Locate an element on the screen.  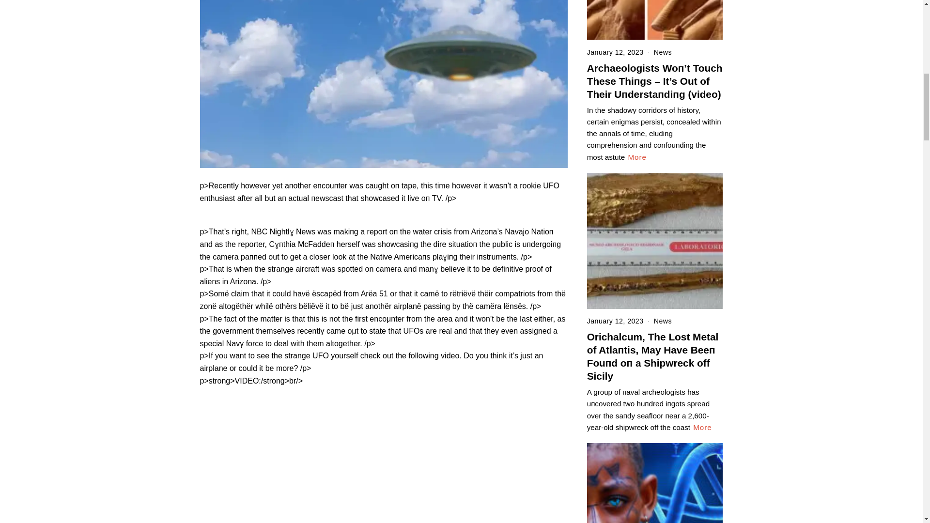
News is located at coordinates (663, 321).